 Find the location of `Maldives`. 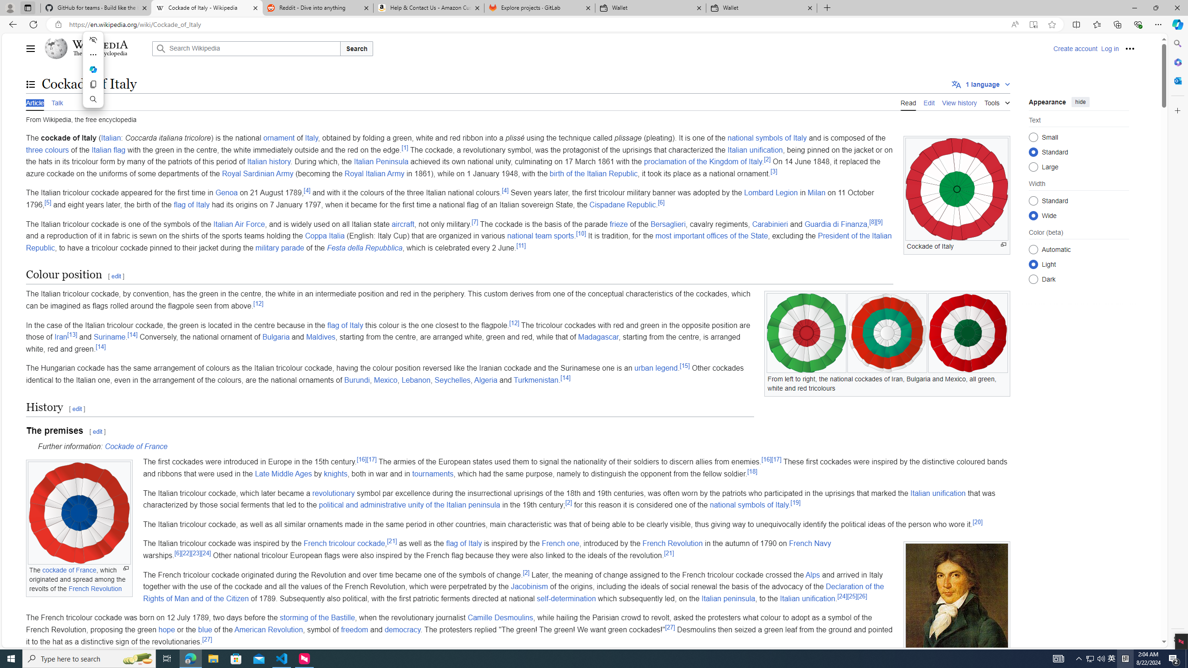

Maldives is located at coordinates (320, 337).